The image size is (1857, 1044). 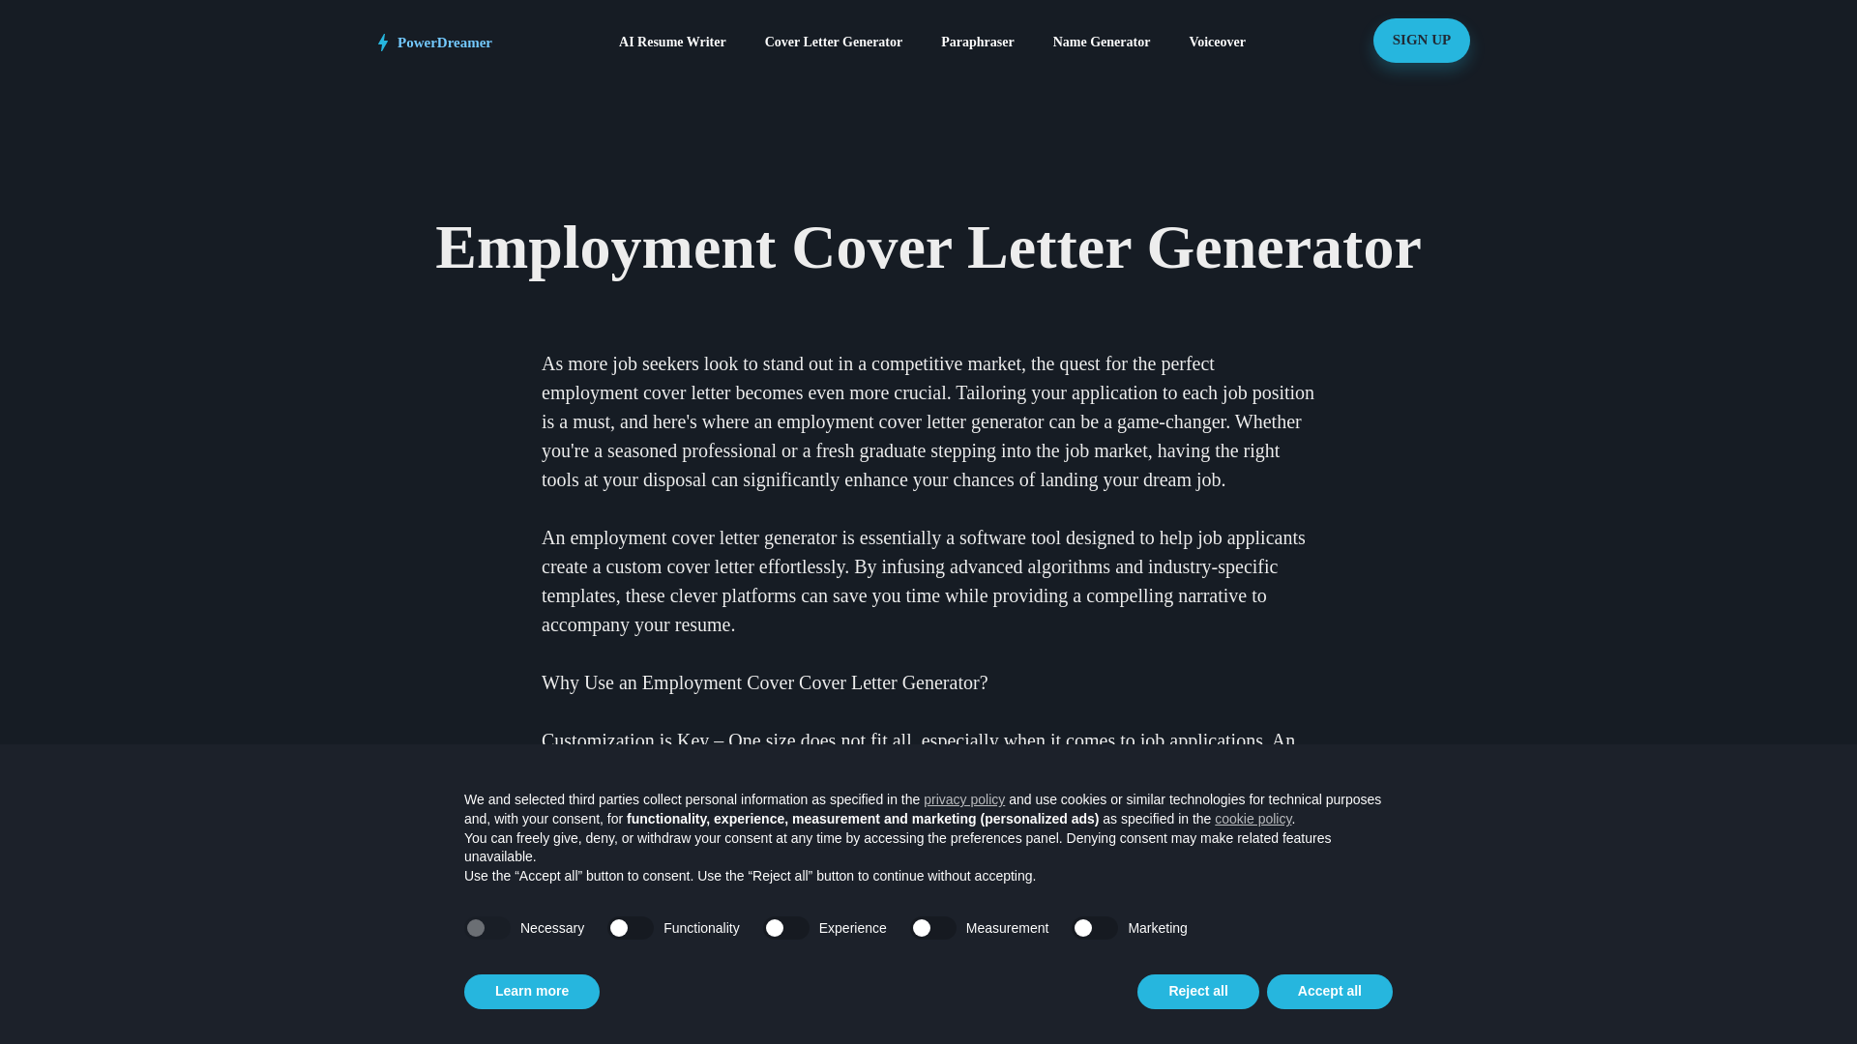 What do you see at coordinates (1329, 992) in the screenshot?
I see `Accept all` at bounding box center [1329, 992].